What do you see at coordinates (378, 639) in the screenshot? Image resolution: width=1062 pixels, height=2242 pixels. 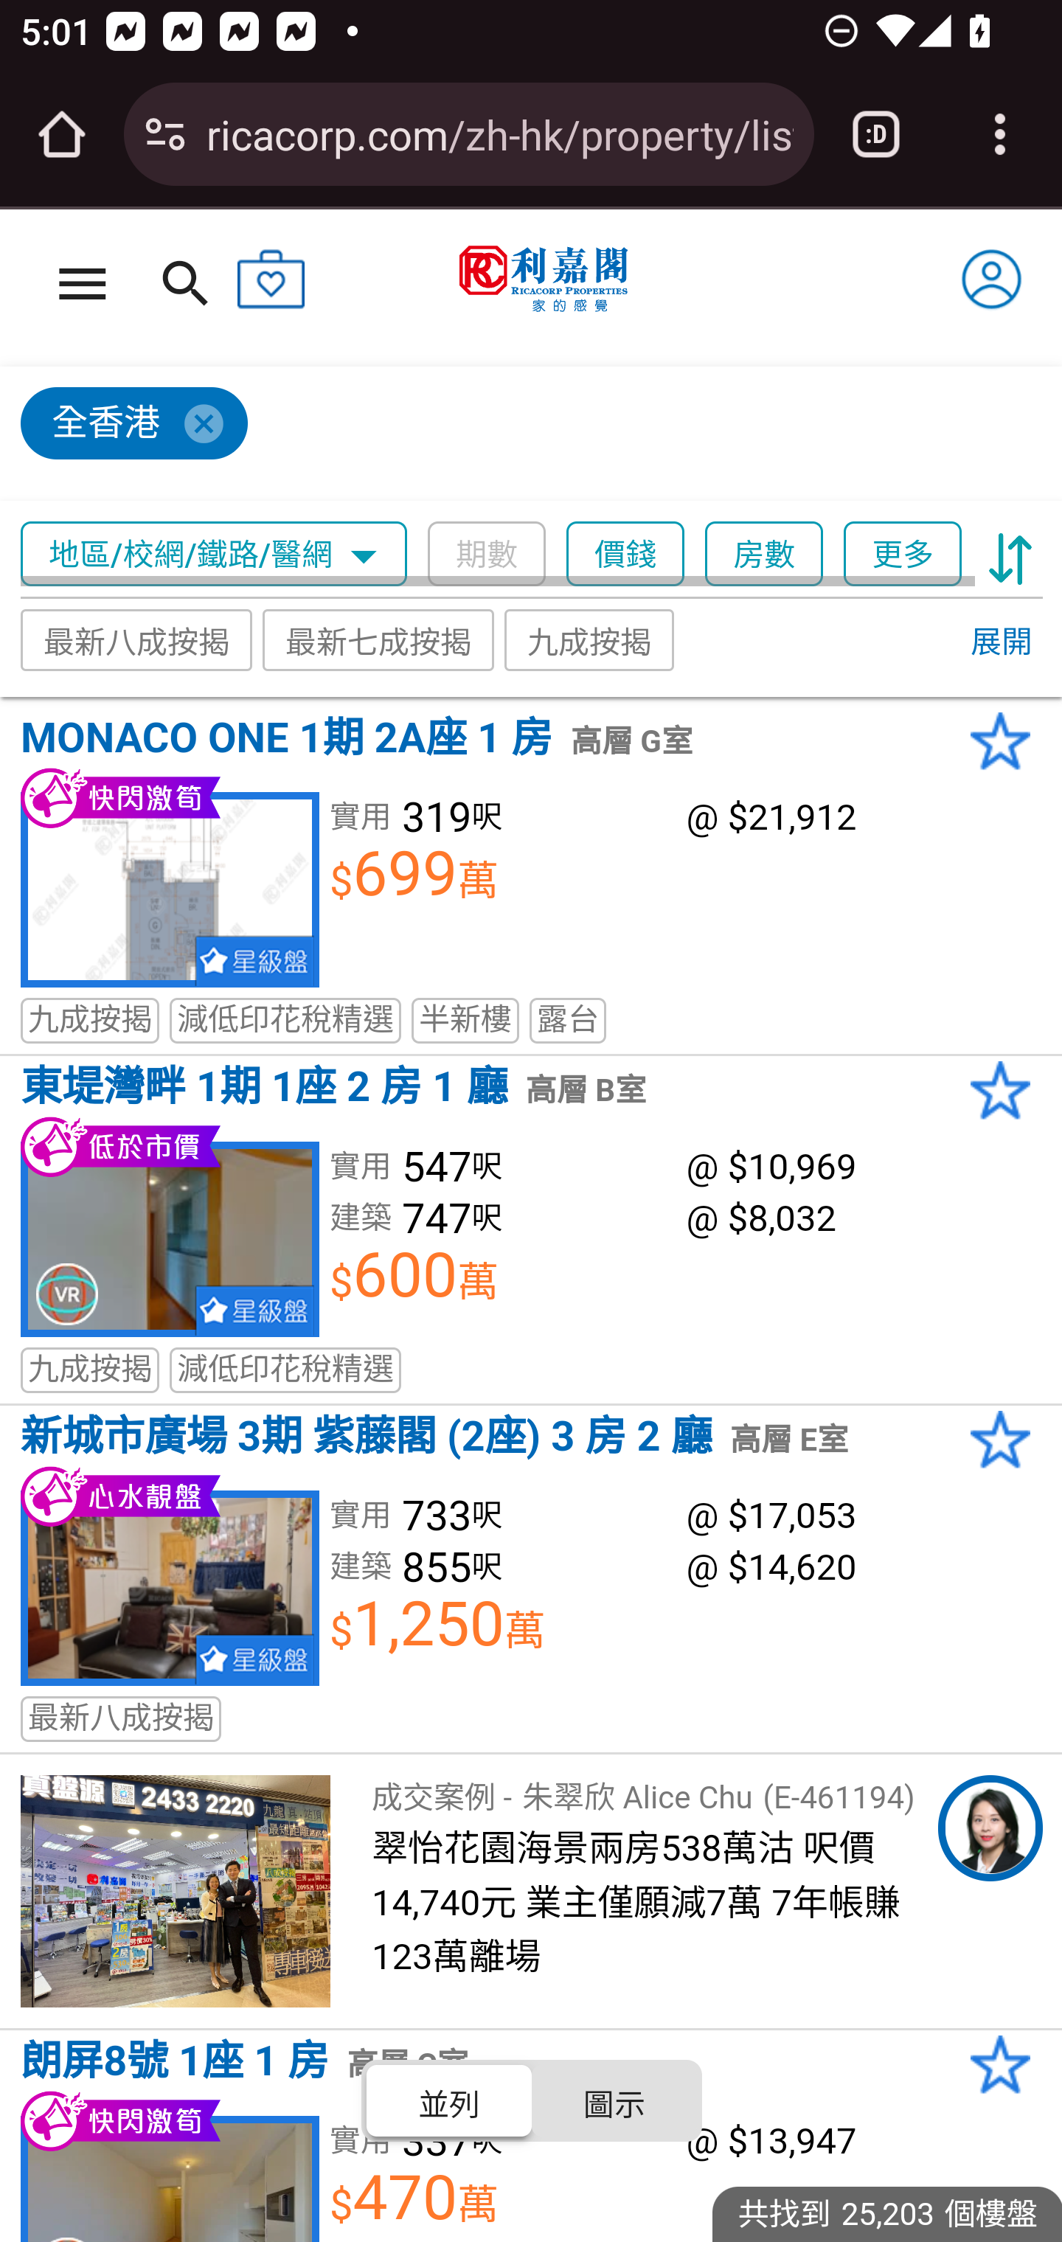 I see `最新七成按揭` at bounding box center [378, 639].